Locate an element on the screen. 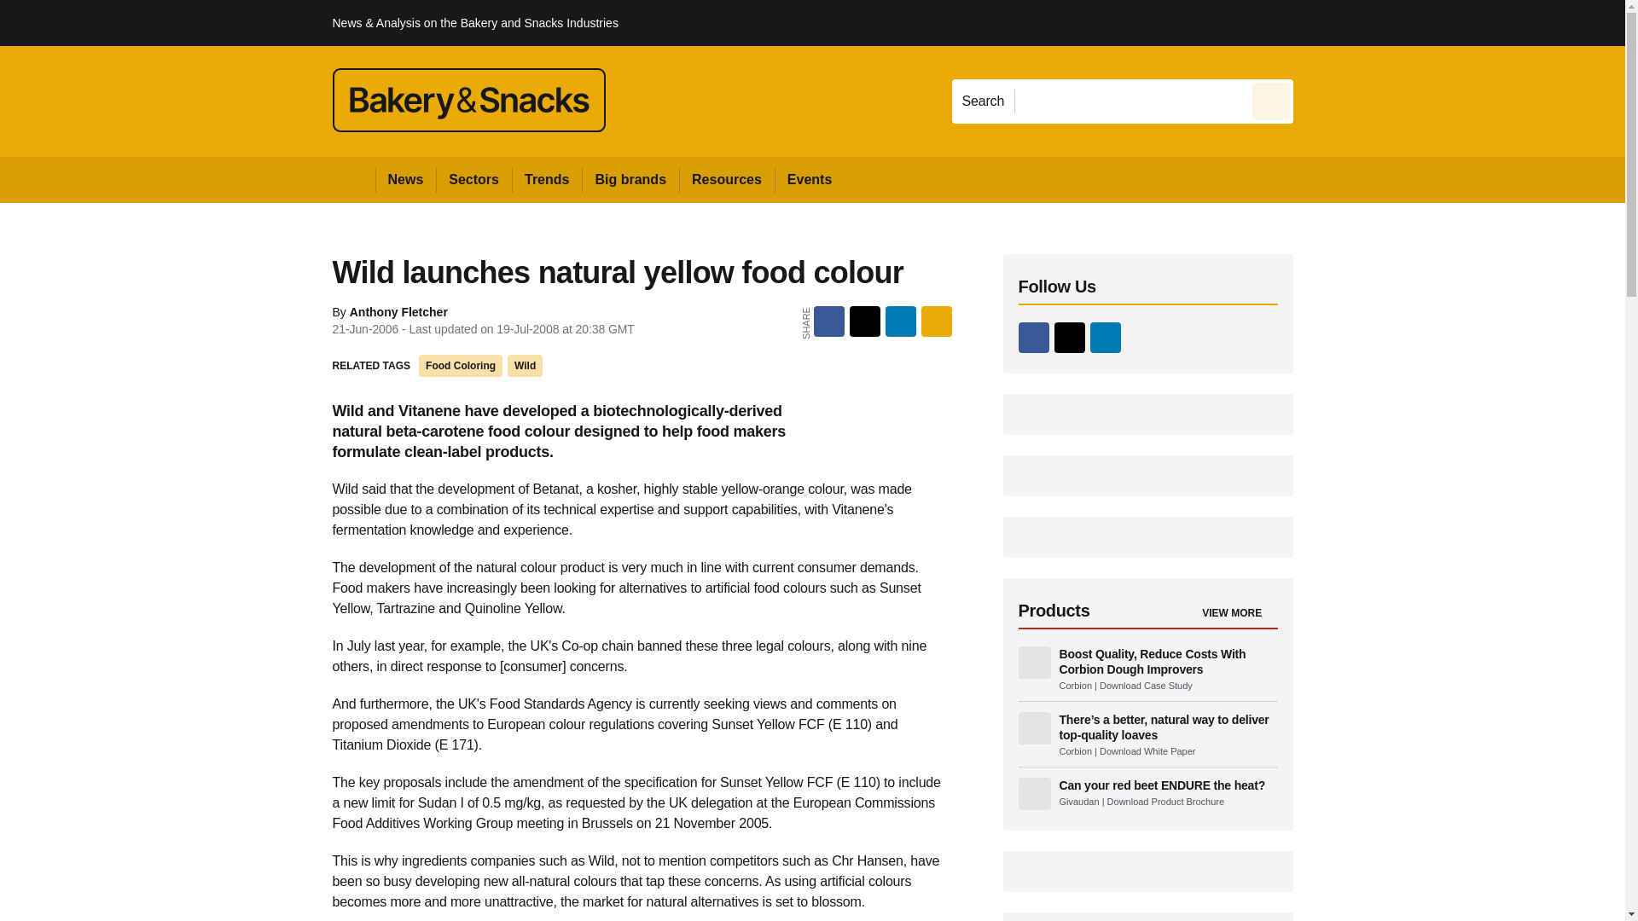  News is located at coordinates (406, 179).